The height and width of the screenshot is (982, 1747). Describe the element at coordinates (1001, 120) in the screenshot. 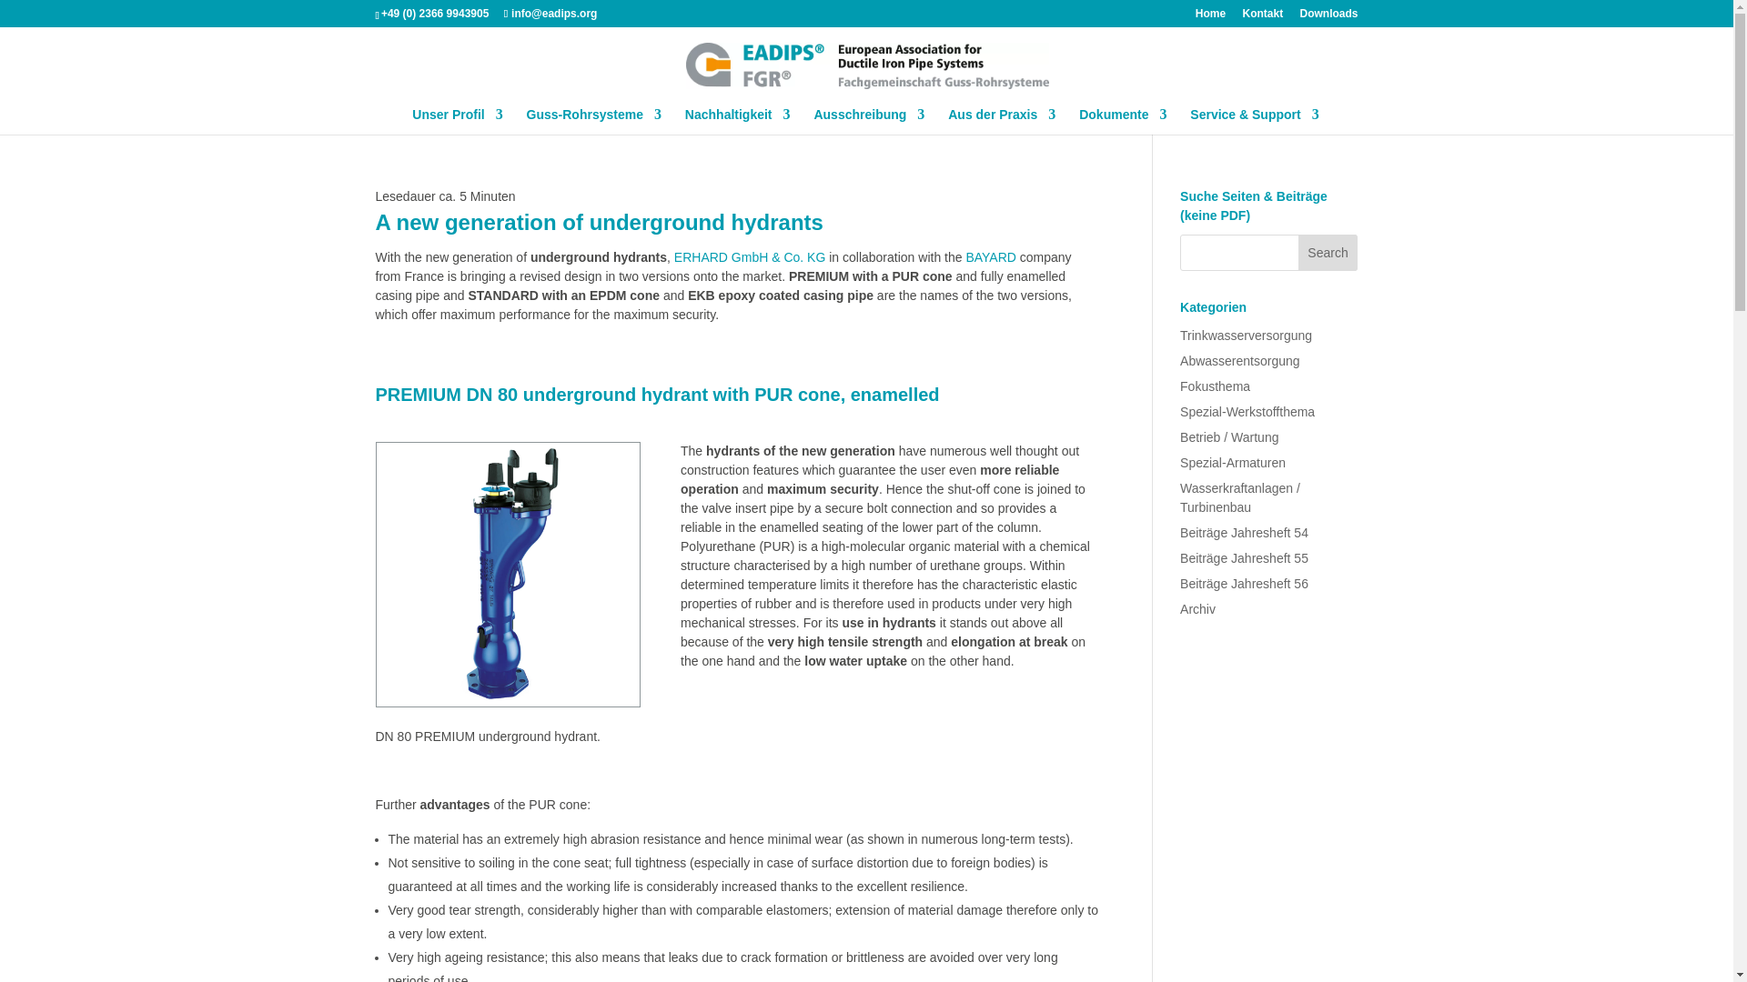

I see `Aus der Praxis` at that location.